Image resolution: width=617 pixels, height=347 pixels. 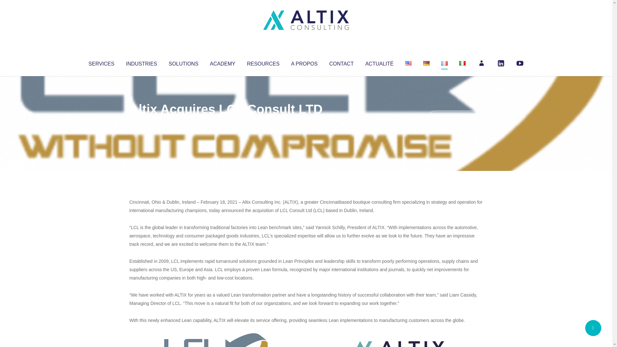 What do you see at coordinates (222, 62) in the screenshot?
I see `ACADEMY` at bounding box center [222, 62].